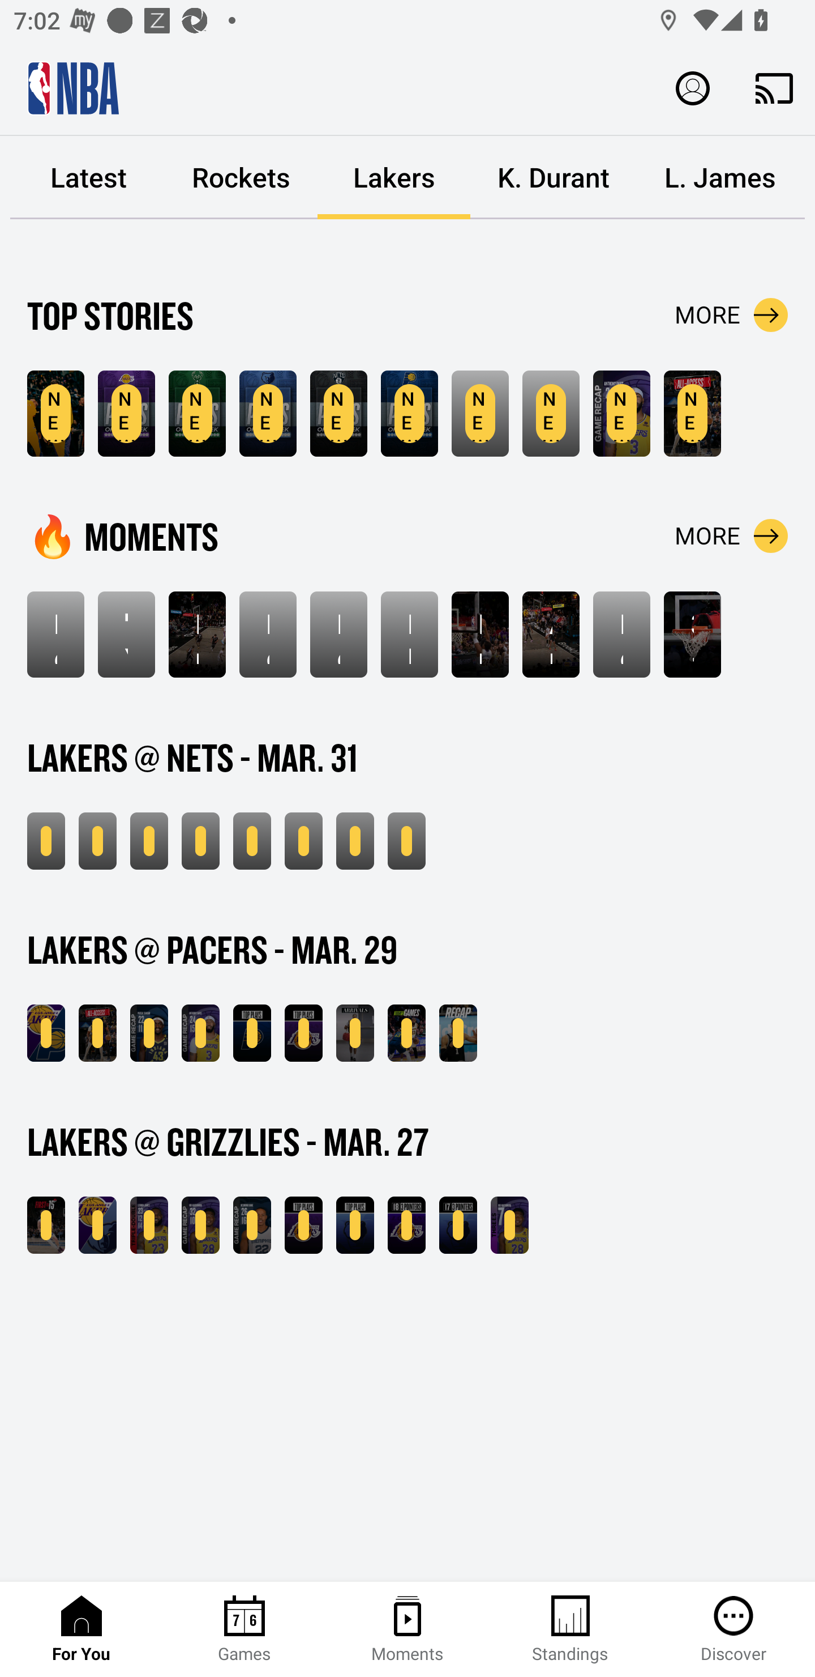 The image size is (815, 1677). Describe the element at coordinates (241, 178) in the screenshot. I see `Rockets` at that location.